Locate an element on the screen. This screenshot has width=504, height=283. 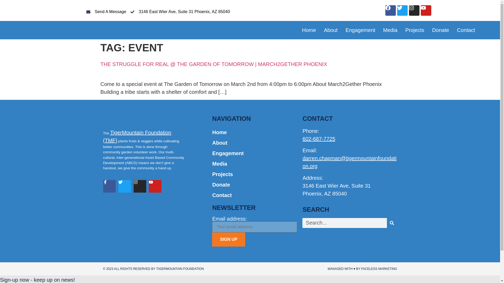
Media is located at coordinates (390, 30).